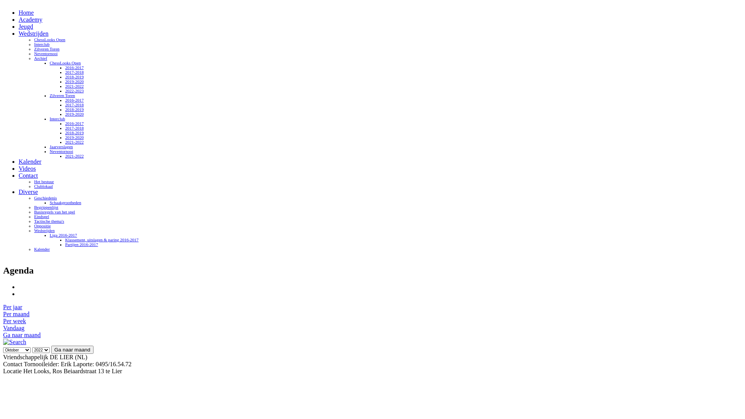  What do you see at coordinates (62, 95) in the screenshot?
I see `Zilveren Toren` at bounding box center [62, 95].